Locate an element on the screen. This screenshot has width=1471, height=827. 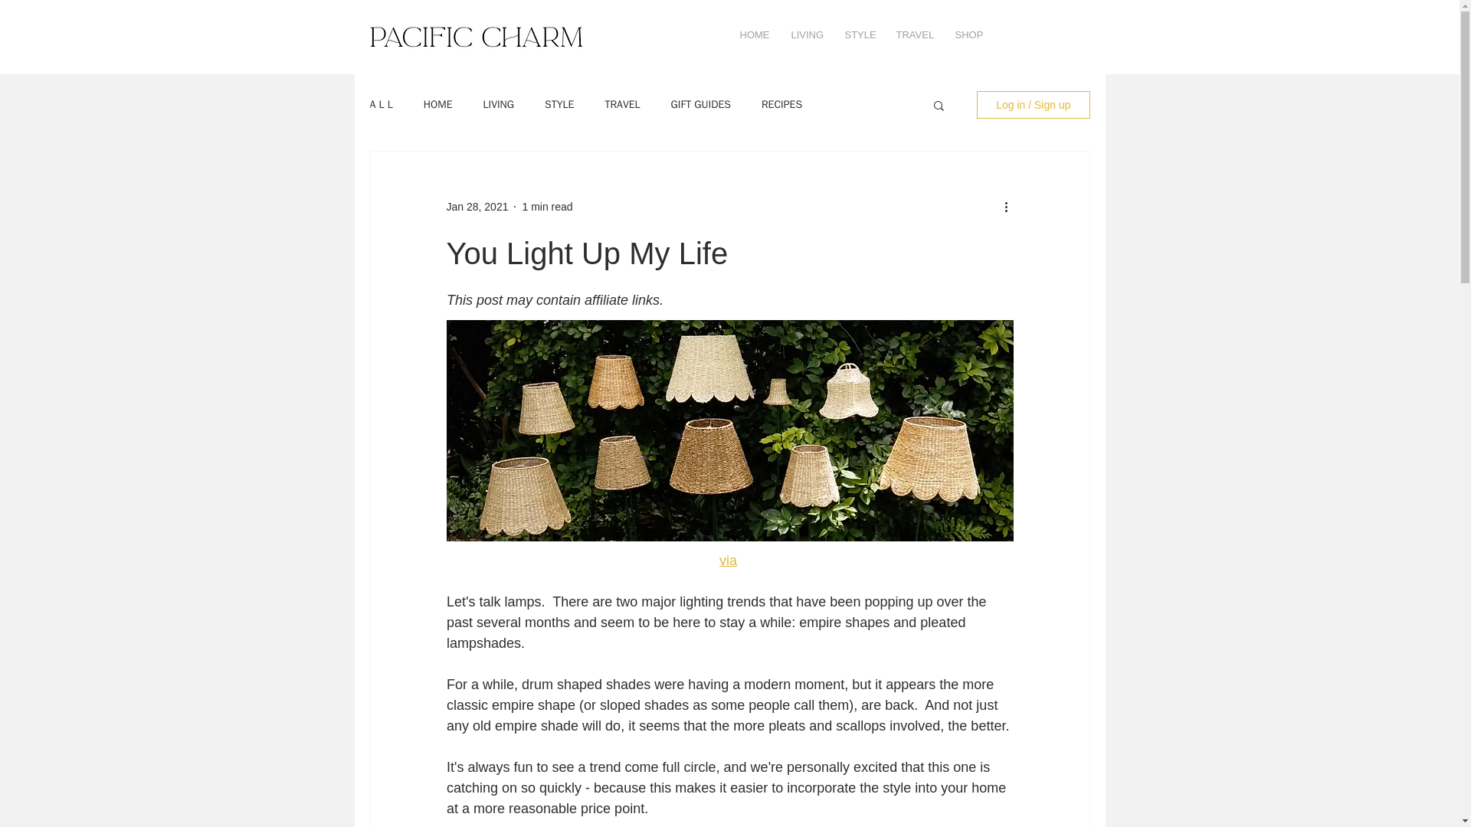
SHOP is located at coordinates (968, 35).